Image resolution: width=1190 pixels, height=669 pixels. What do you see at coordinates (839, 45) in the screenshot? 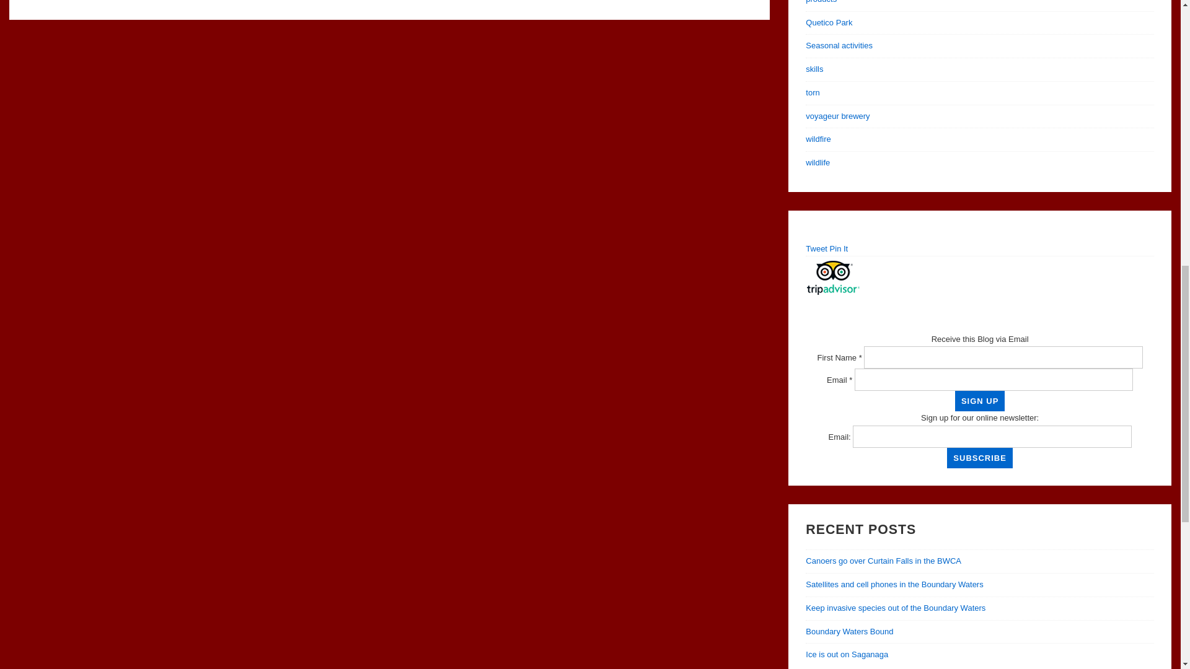
I see `Seasonal activities` at bounding box center [839, 45].